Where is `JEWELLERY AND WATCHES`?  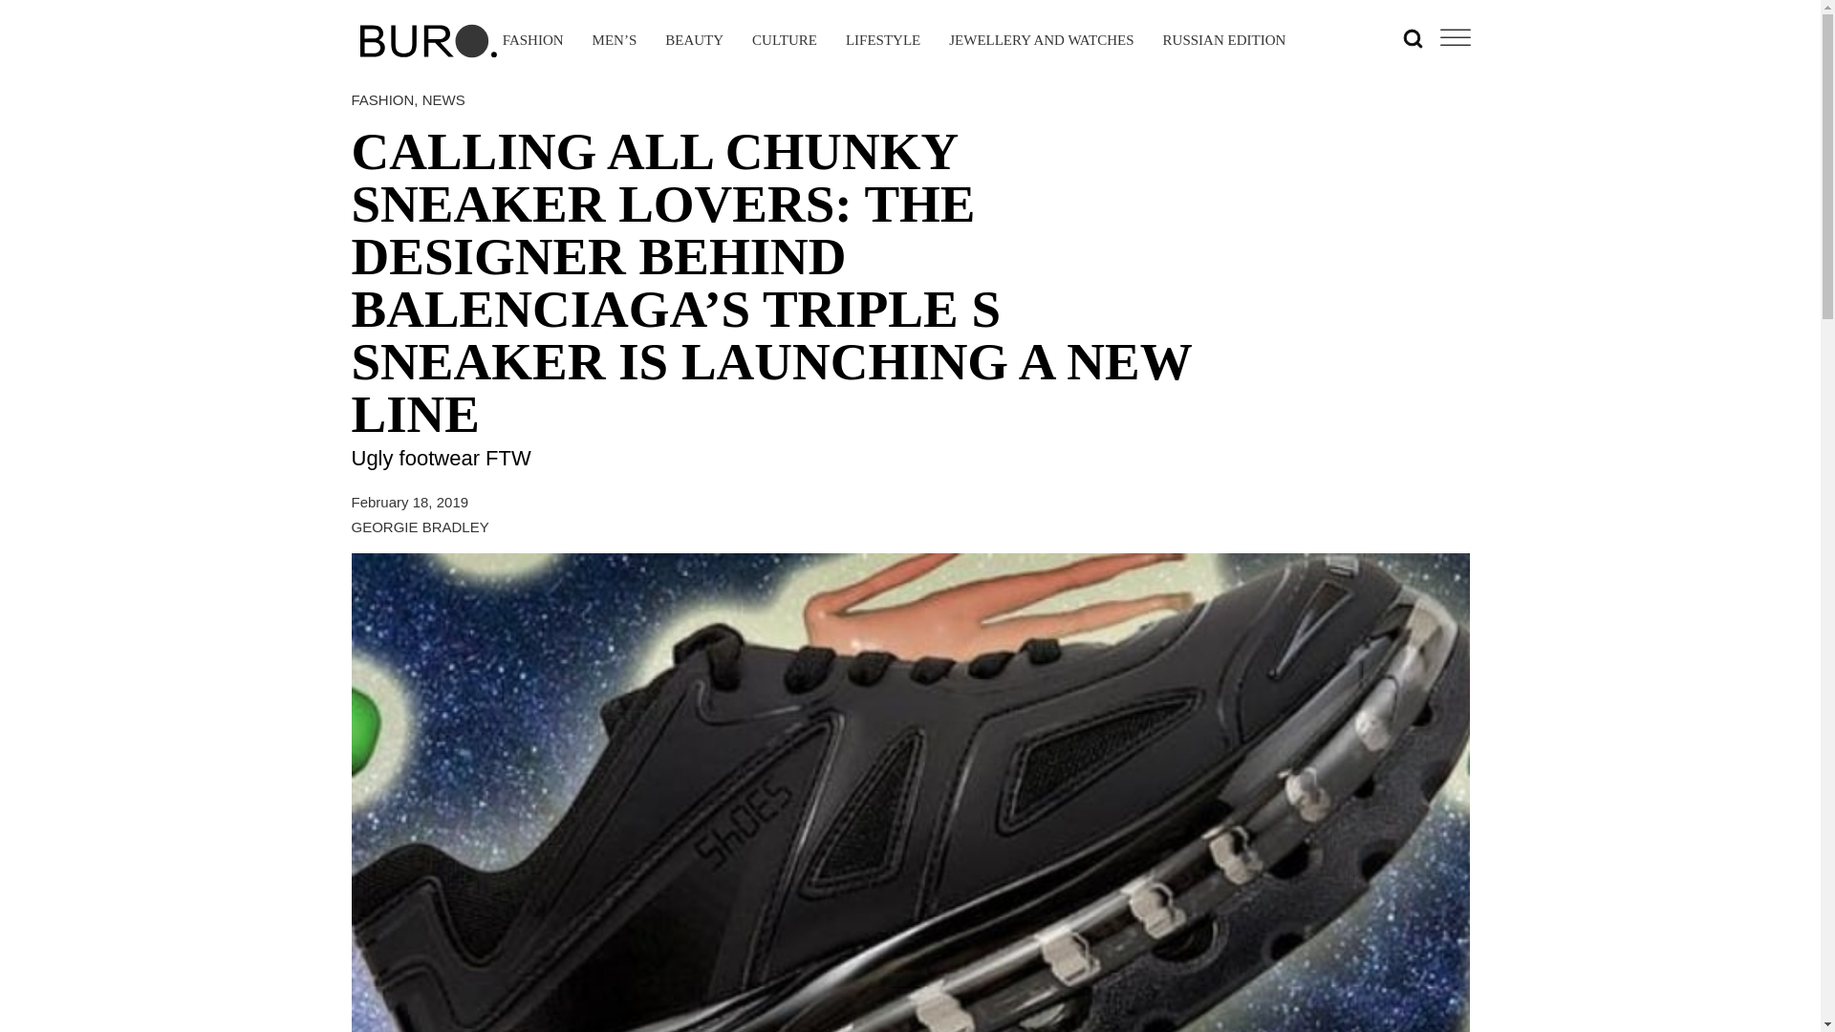 JEWELLERY AND WATCHES is located at coordinates (1041, 41).